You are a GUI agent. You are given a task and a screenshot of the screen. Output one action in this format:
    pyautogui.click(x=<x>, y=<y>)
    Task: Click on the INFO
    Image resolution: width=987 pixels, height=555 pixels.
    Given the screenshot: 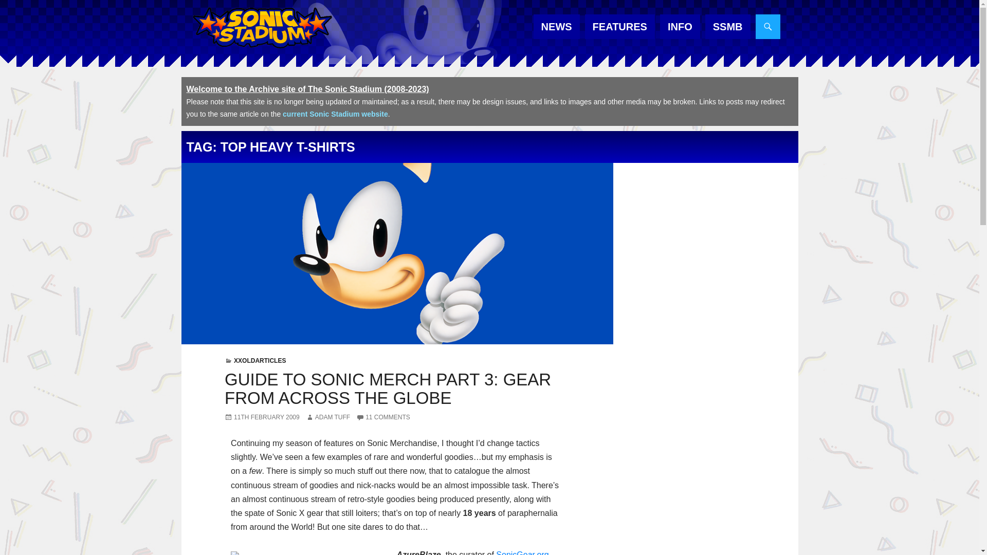 What is the action you would take?
    pyautogui.click(x=680, y=27)
    